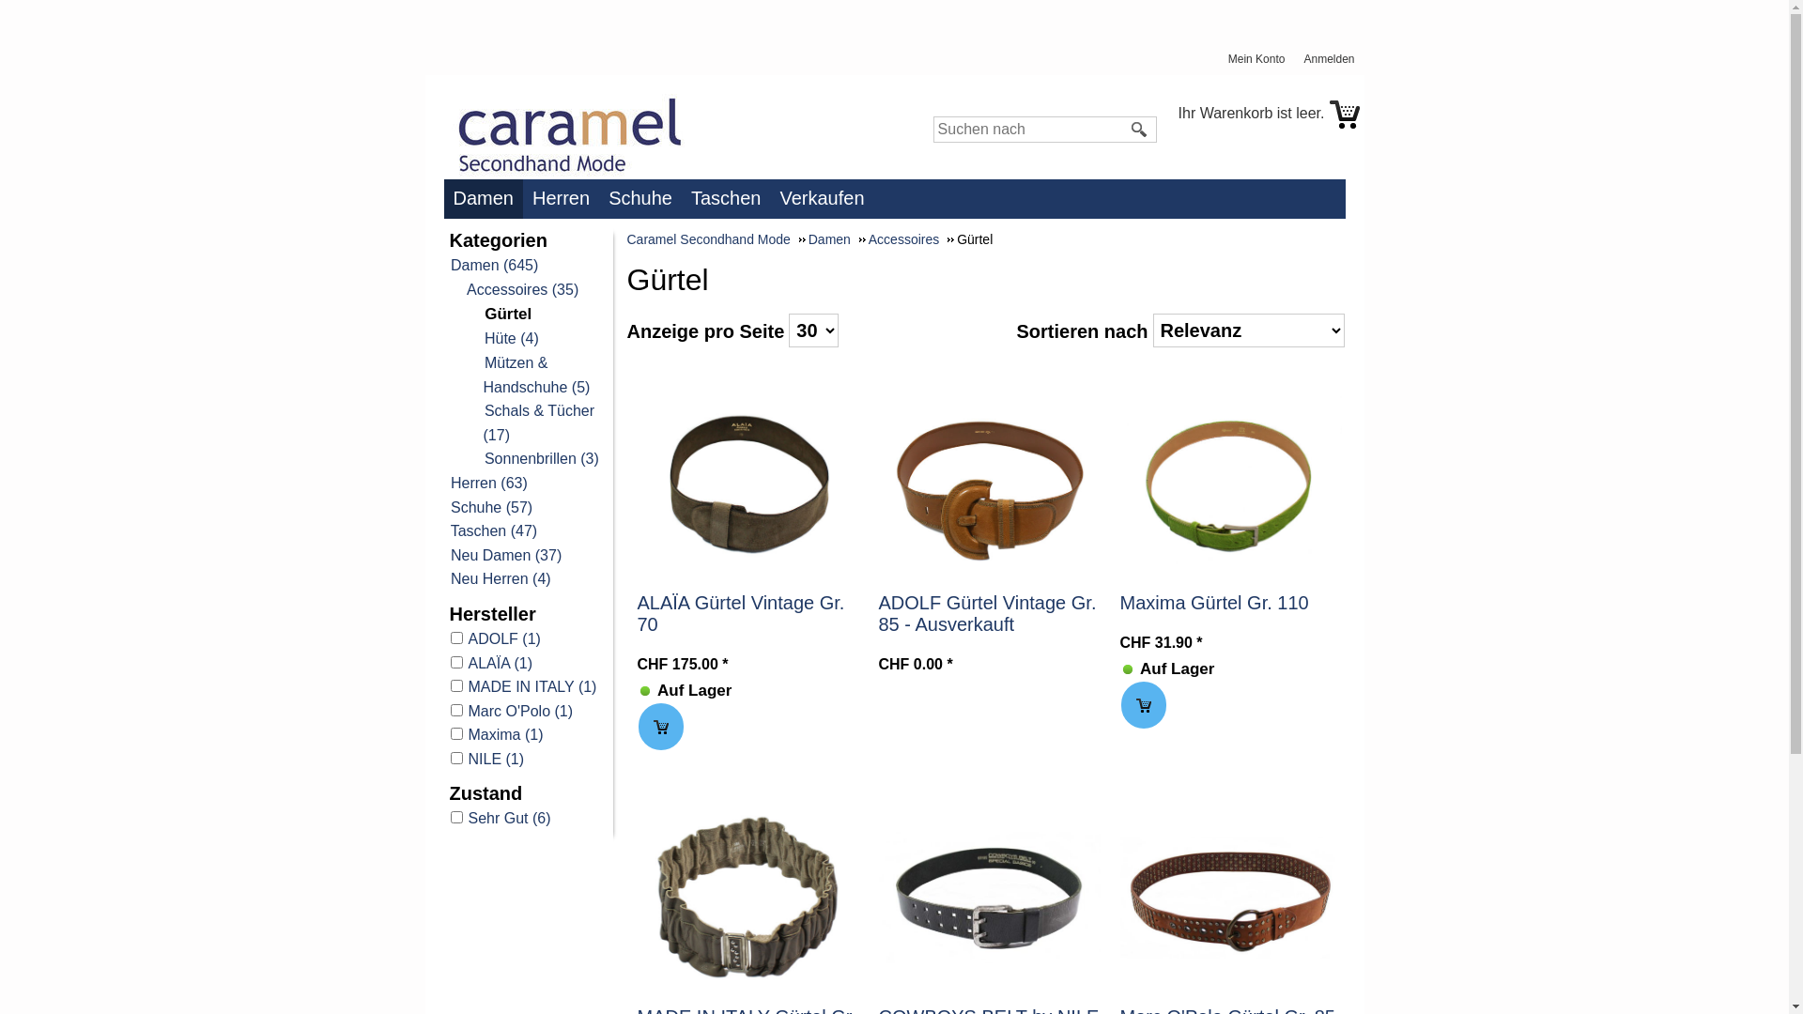 The image size is (1803, 1014). Describe the element at coordinates (1140, 130) in the screenshot. I see `Suche starten` at that location.